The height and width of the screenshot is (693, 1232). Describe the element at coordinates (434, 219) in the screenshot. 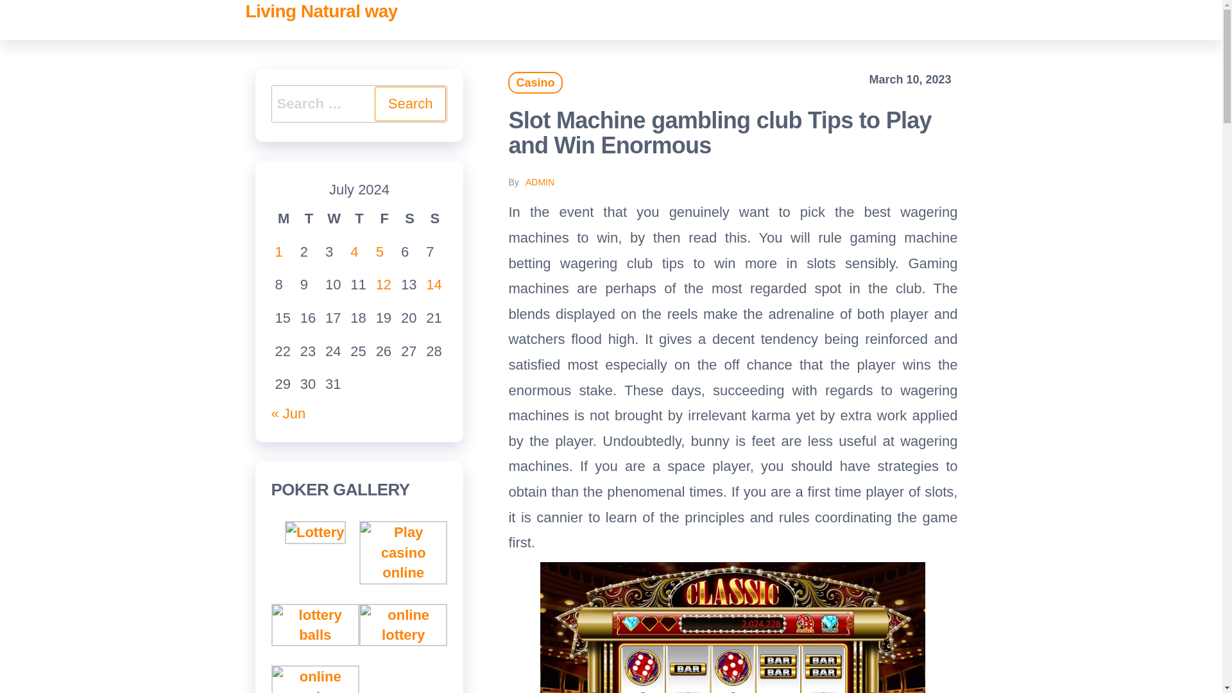

I see `Sunday` at that location.